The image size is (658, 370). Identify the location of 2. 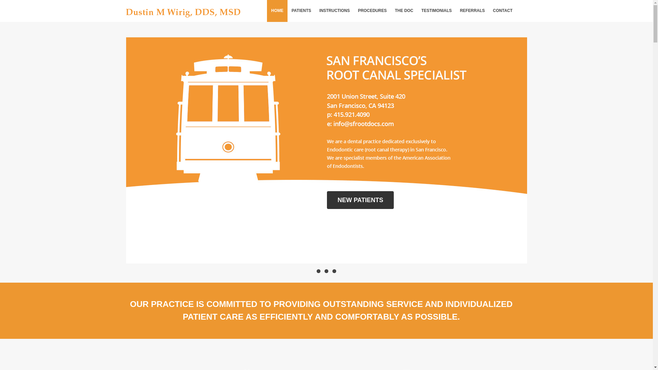
(326, 271).